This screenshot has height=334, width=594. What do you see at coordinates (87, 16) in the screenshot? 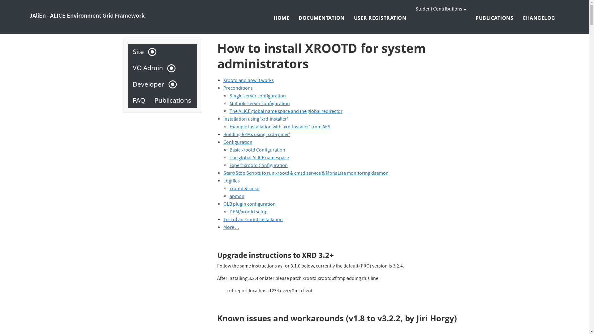
I see `JAliEn - ALICE Environment Grid Framework` at bounding box center [87, 16].